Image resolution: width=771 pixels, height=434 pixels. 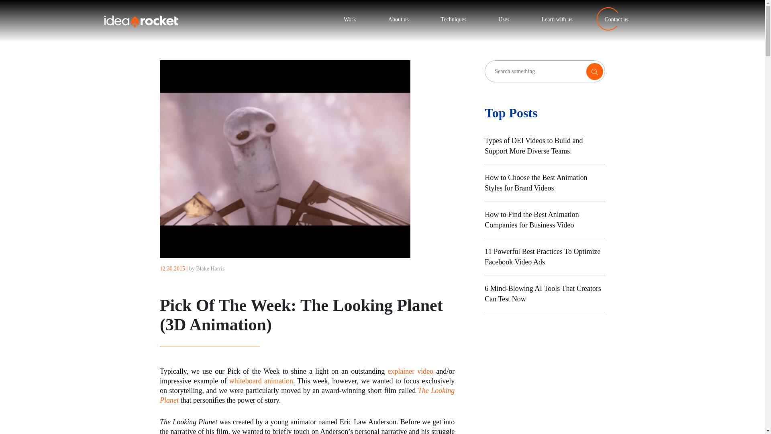 What do you see at coordinates (210, 268) in the screenshot?
I see `Blake Harris` at bounding box center [210, 268].